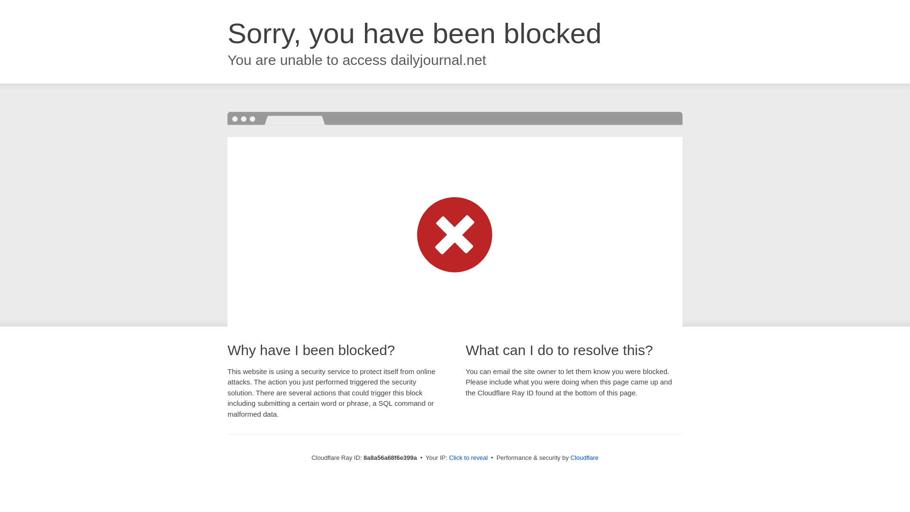 This screenshot has height=512, width=910. I want to click on Click to reveal, so click(468, 458).